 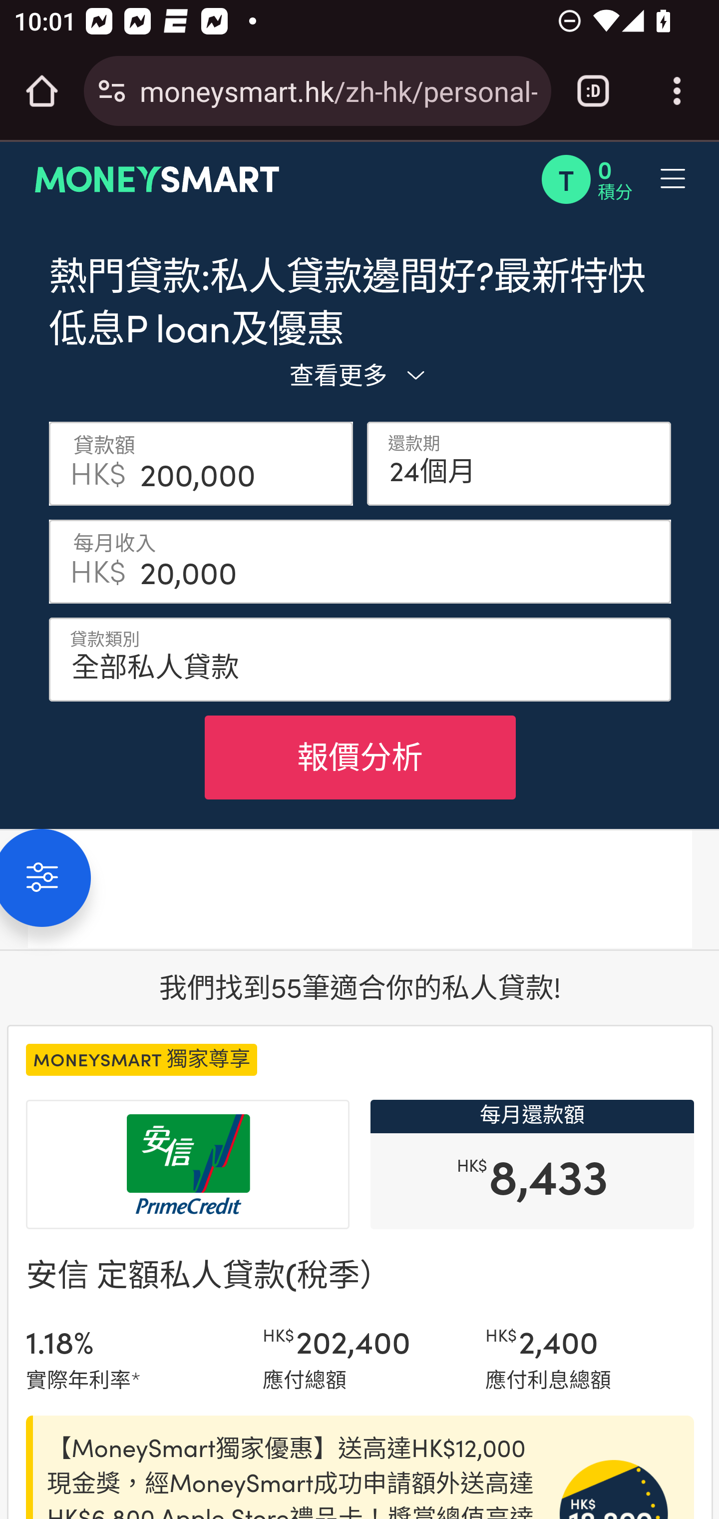 What do you see at coordinates (112, 91) in the screenshot?
I see `Connection is secure` at bounding box center [112, 91].